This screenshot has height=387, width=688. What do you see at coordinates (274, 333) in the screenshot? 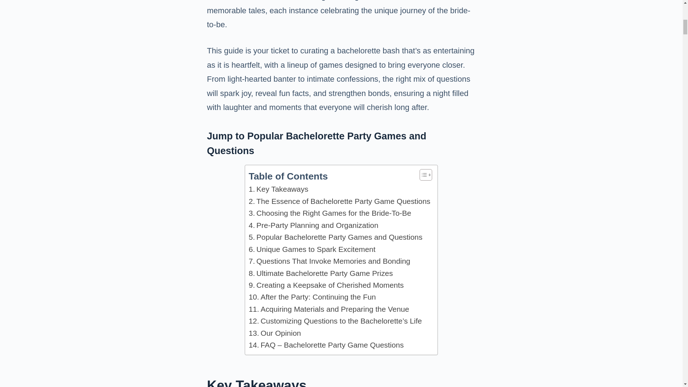
I see `Our Opinion` at bounding box center [274, 333].